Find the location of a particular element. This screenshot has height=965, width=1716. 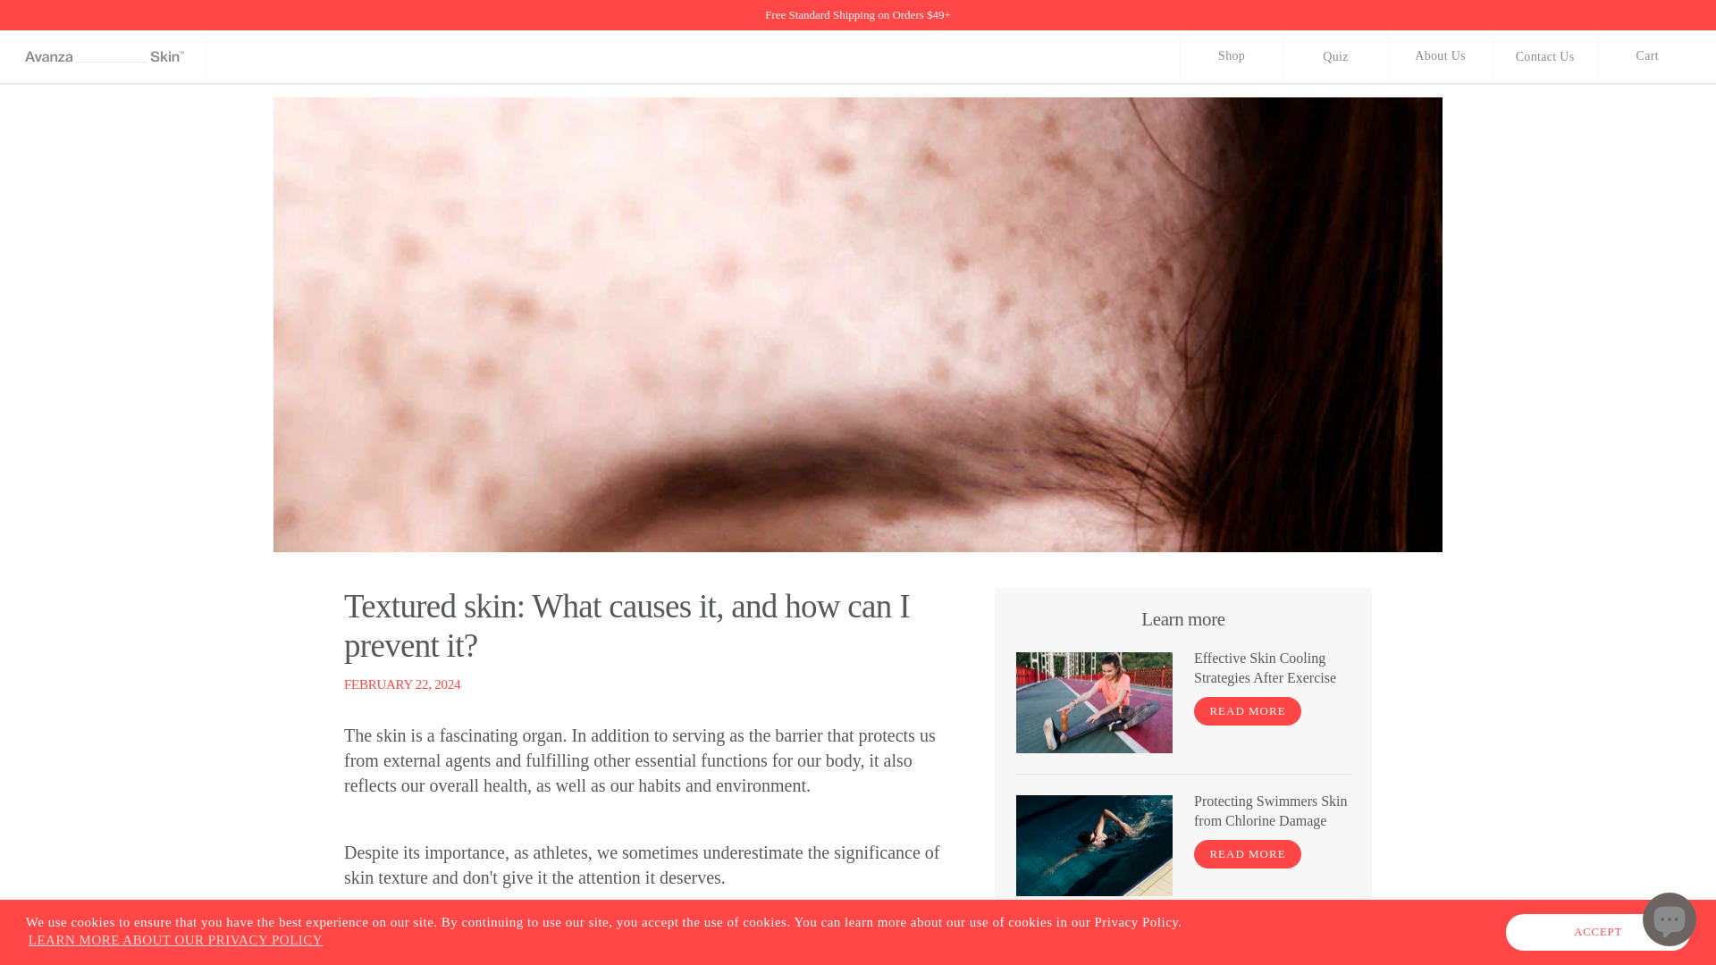

Cart is located at coordinates (1661, 55).